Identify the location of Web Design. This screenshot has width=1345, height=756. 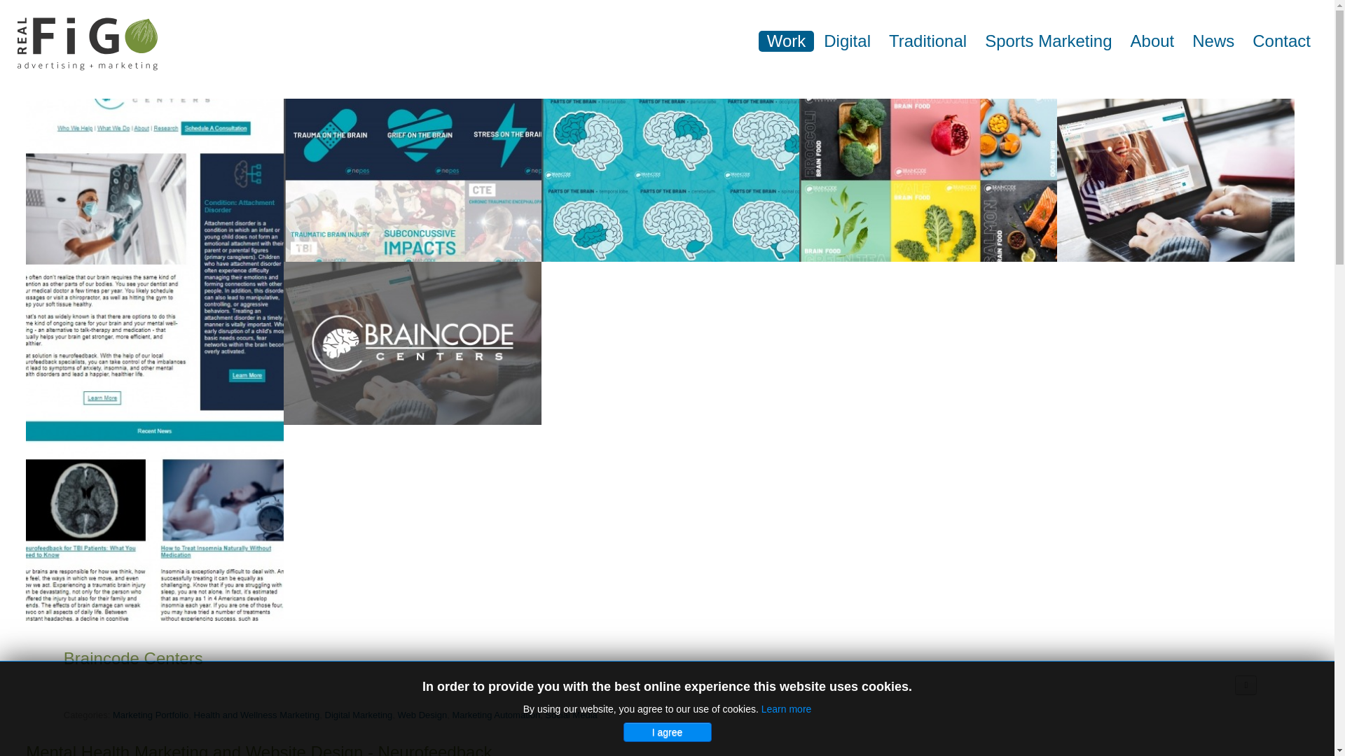
(423, 715).